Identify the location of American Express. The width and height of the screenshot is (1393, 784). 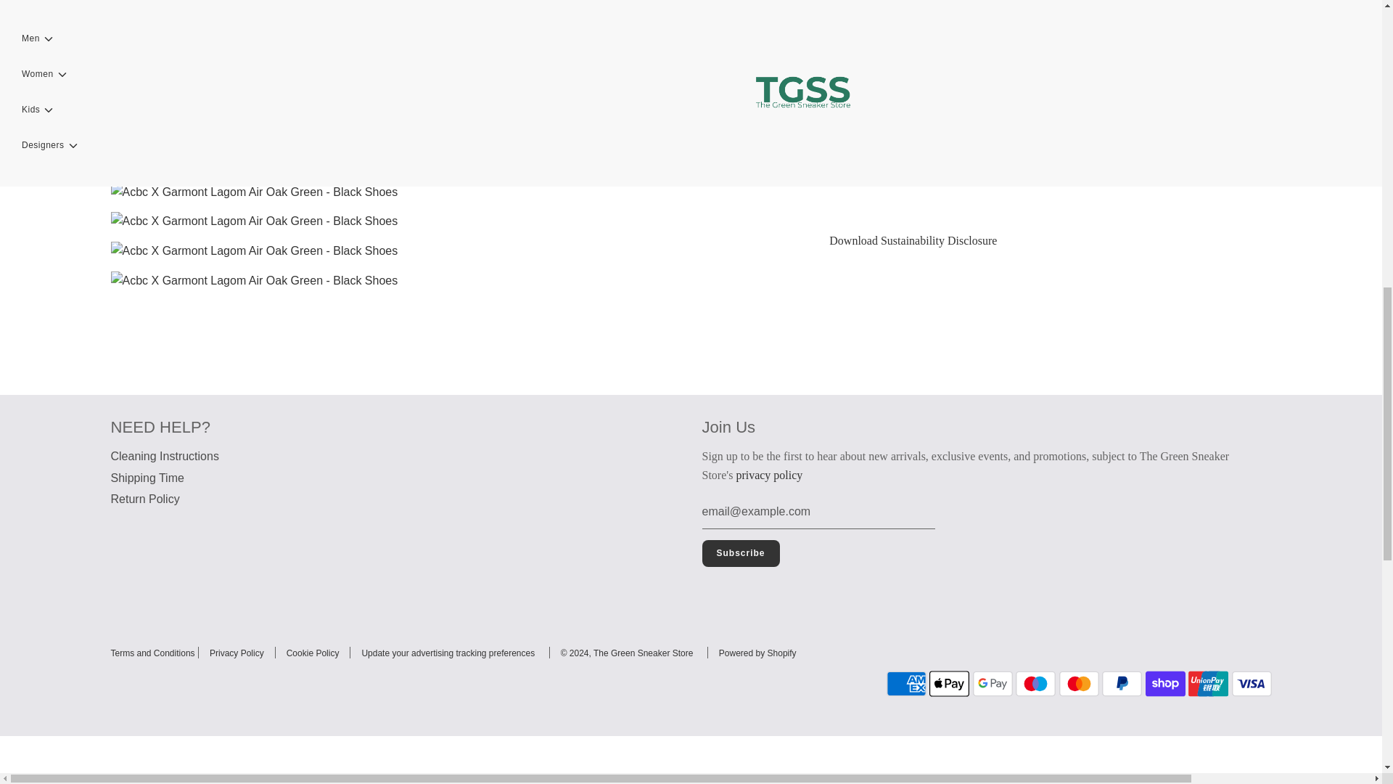
(905, 684).